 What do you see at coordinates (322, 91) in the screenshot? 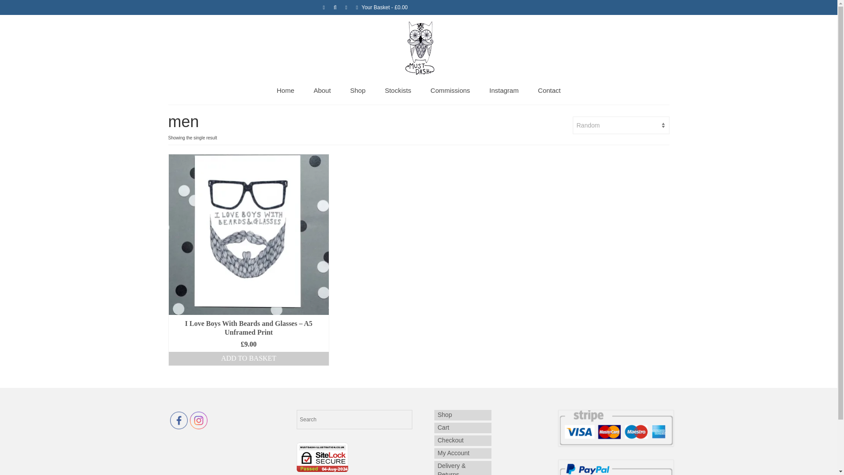
I see `About` at bounding box center [322, 91].